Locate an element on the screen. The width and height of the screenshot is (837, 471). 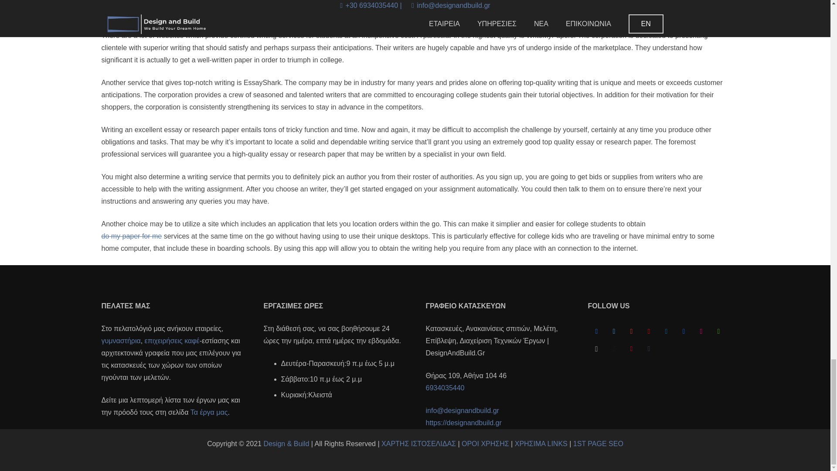
Instagram is located at coordinates (596, 348).